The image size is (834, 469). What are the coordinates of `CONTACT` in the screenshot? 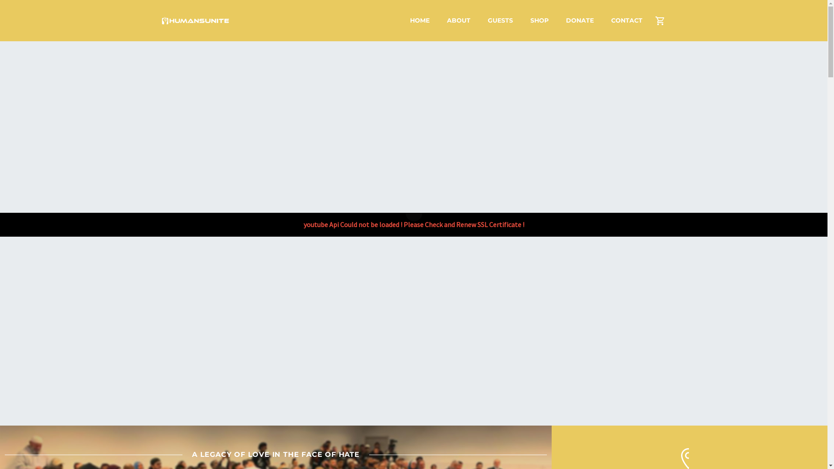 It's located at (626, 21).